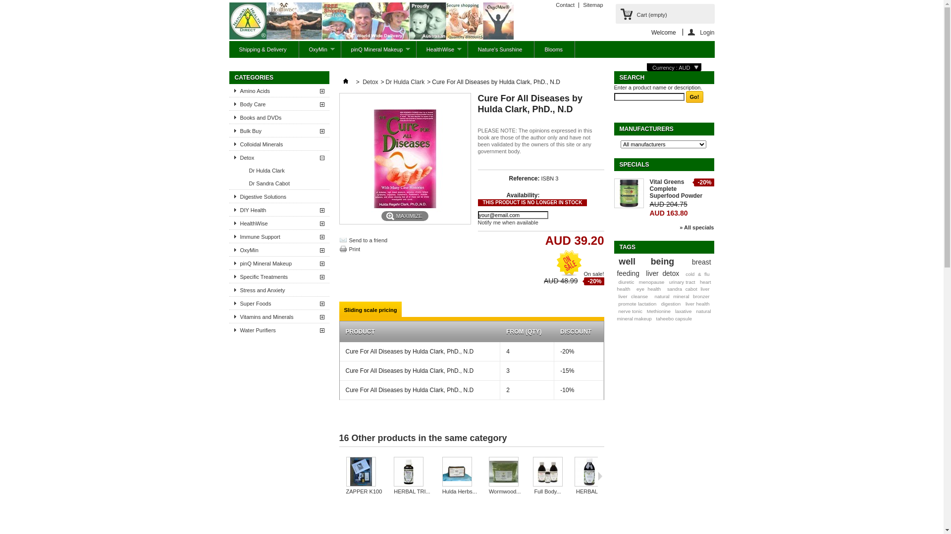  What do you see at coordinates (279, 250) in the screenshot?
I see `OxyMin` at bounding box center [279, 250].